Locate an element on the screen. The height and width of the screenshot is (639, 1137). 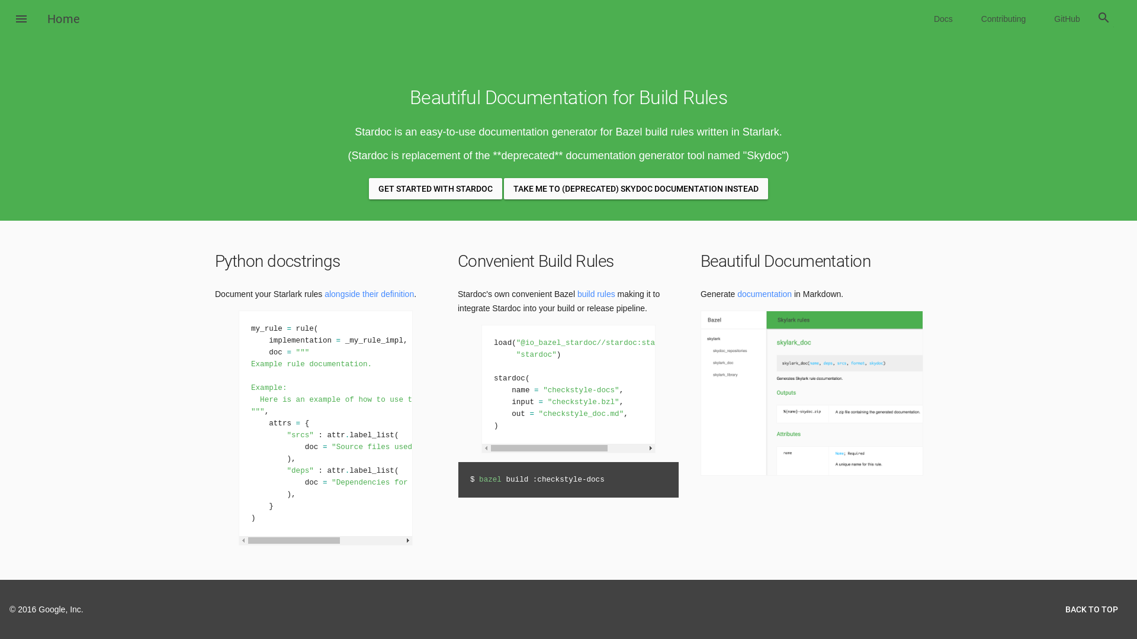
BACK TO TOP is located at coordinates (1092, 609).